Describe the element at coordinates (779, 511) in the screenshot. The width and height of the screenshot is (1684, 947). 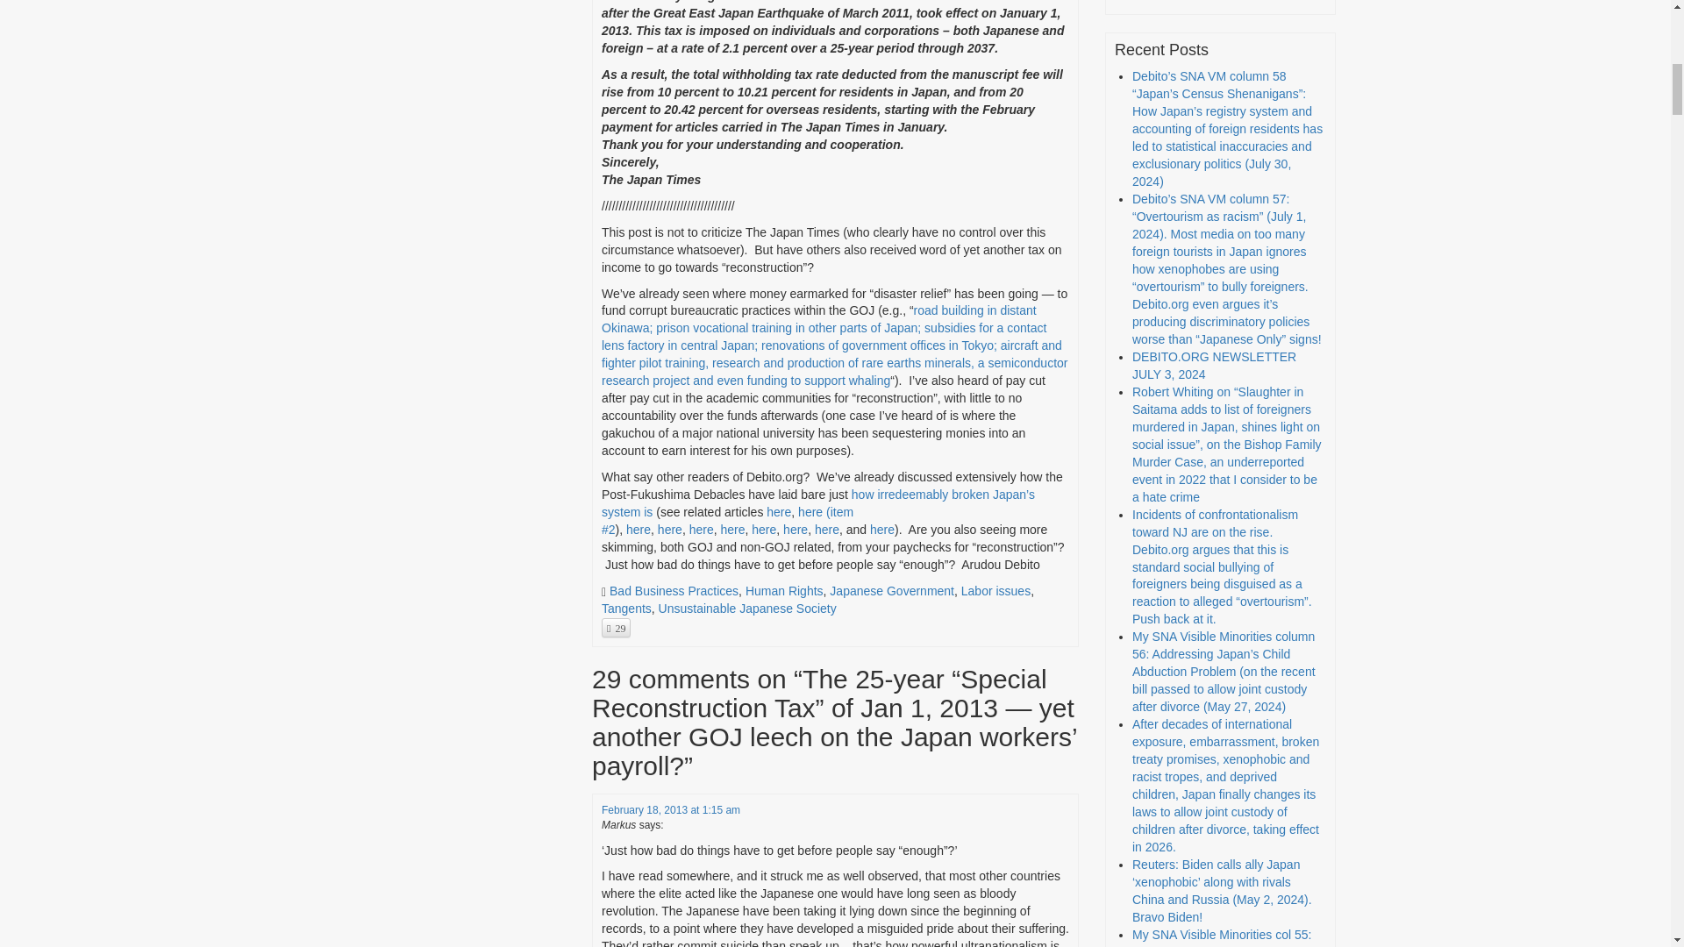
I see `here` at that location.